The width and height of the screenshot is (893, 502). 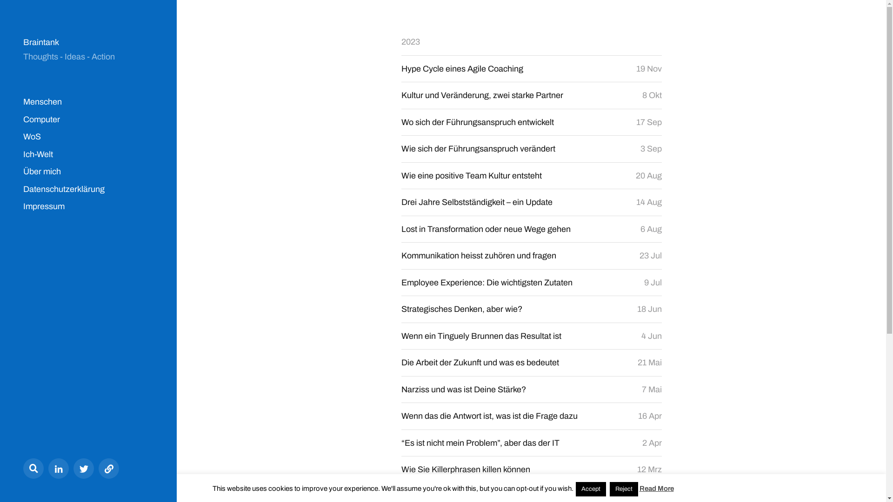 I want to click on Menschen, so click(x=43, y=102).